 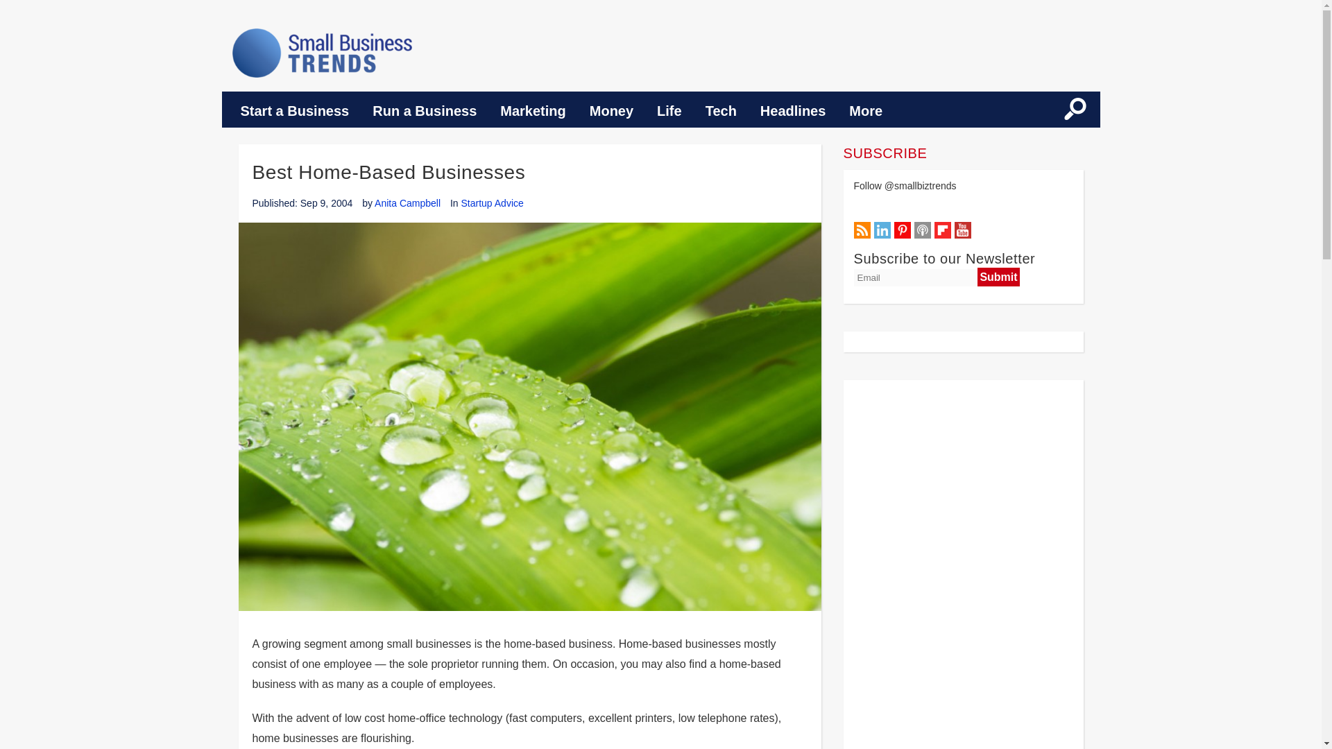 I want to click on Money, so click(x=611, y=111).